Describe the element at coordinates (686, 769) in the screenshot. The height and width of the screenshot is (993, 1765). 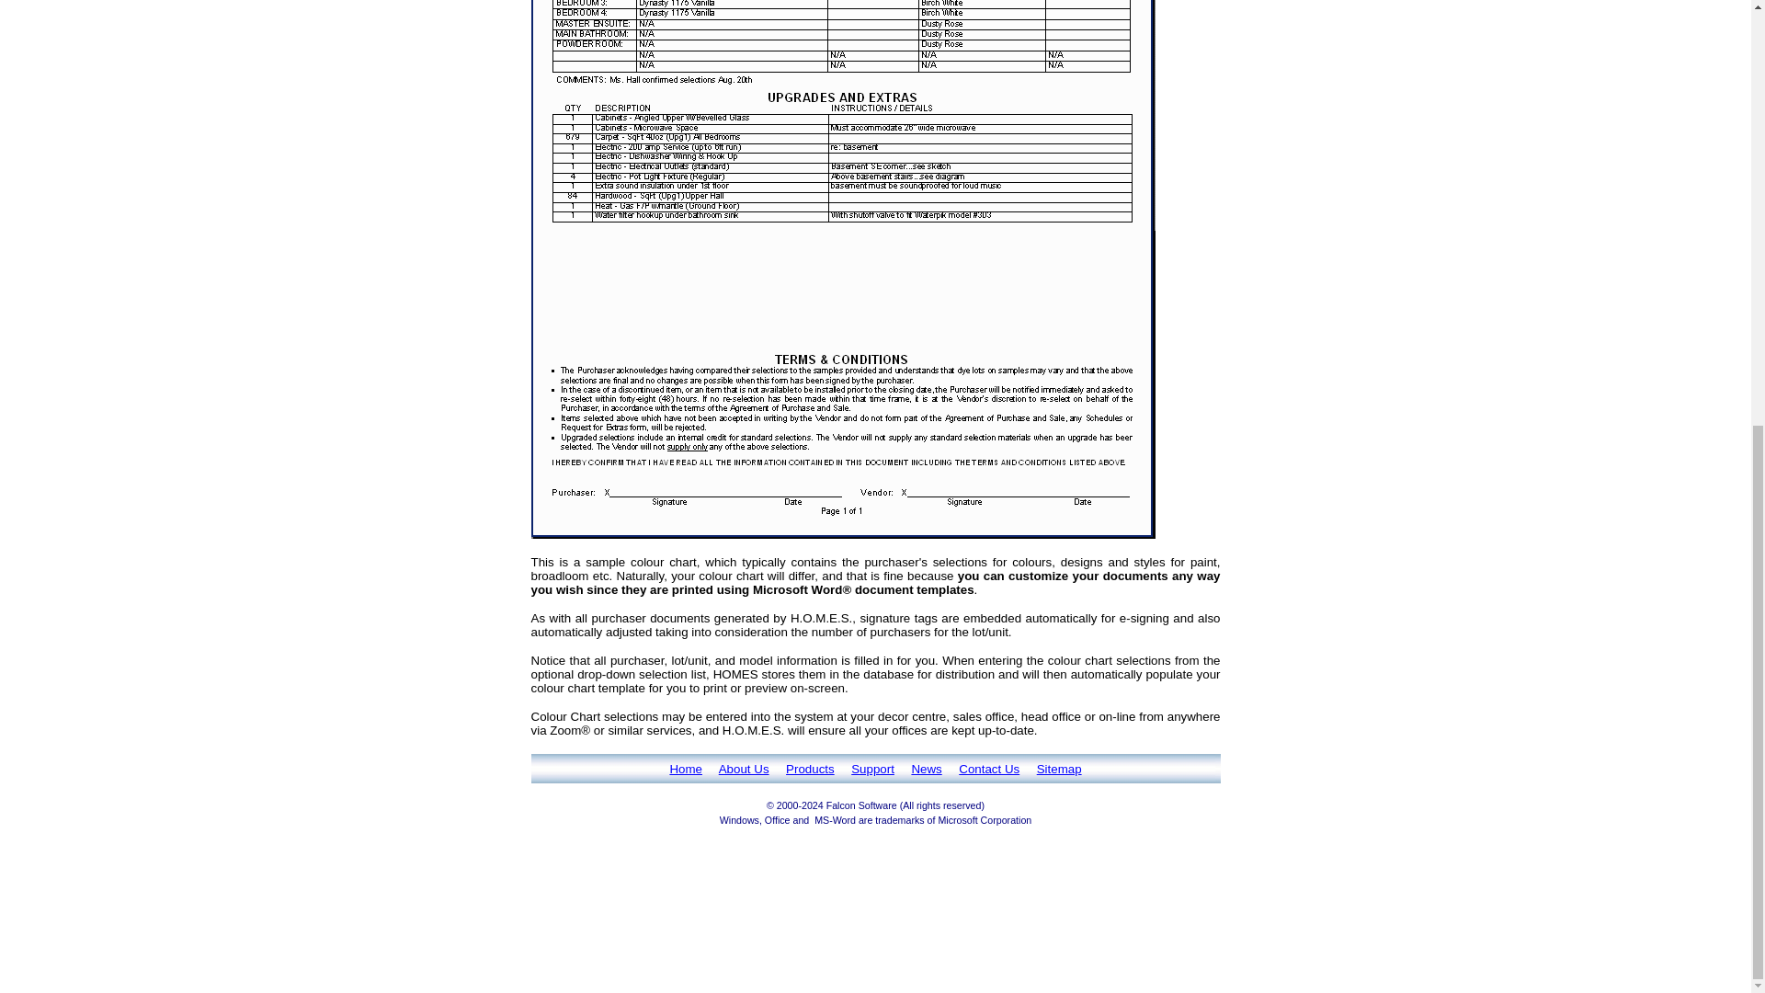
I see `Home` at that location.